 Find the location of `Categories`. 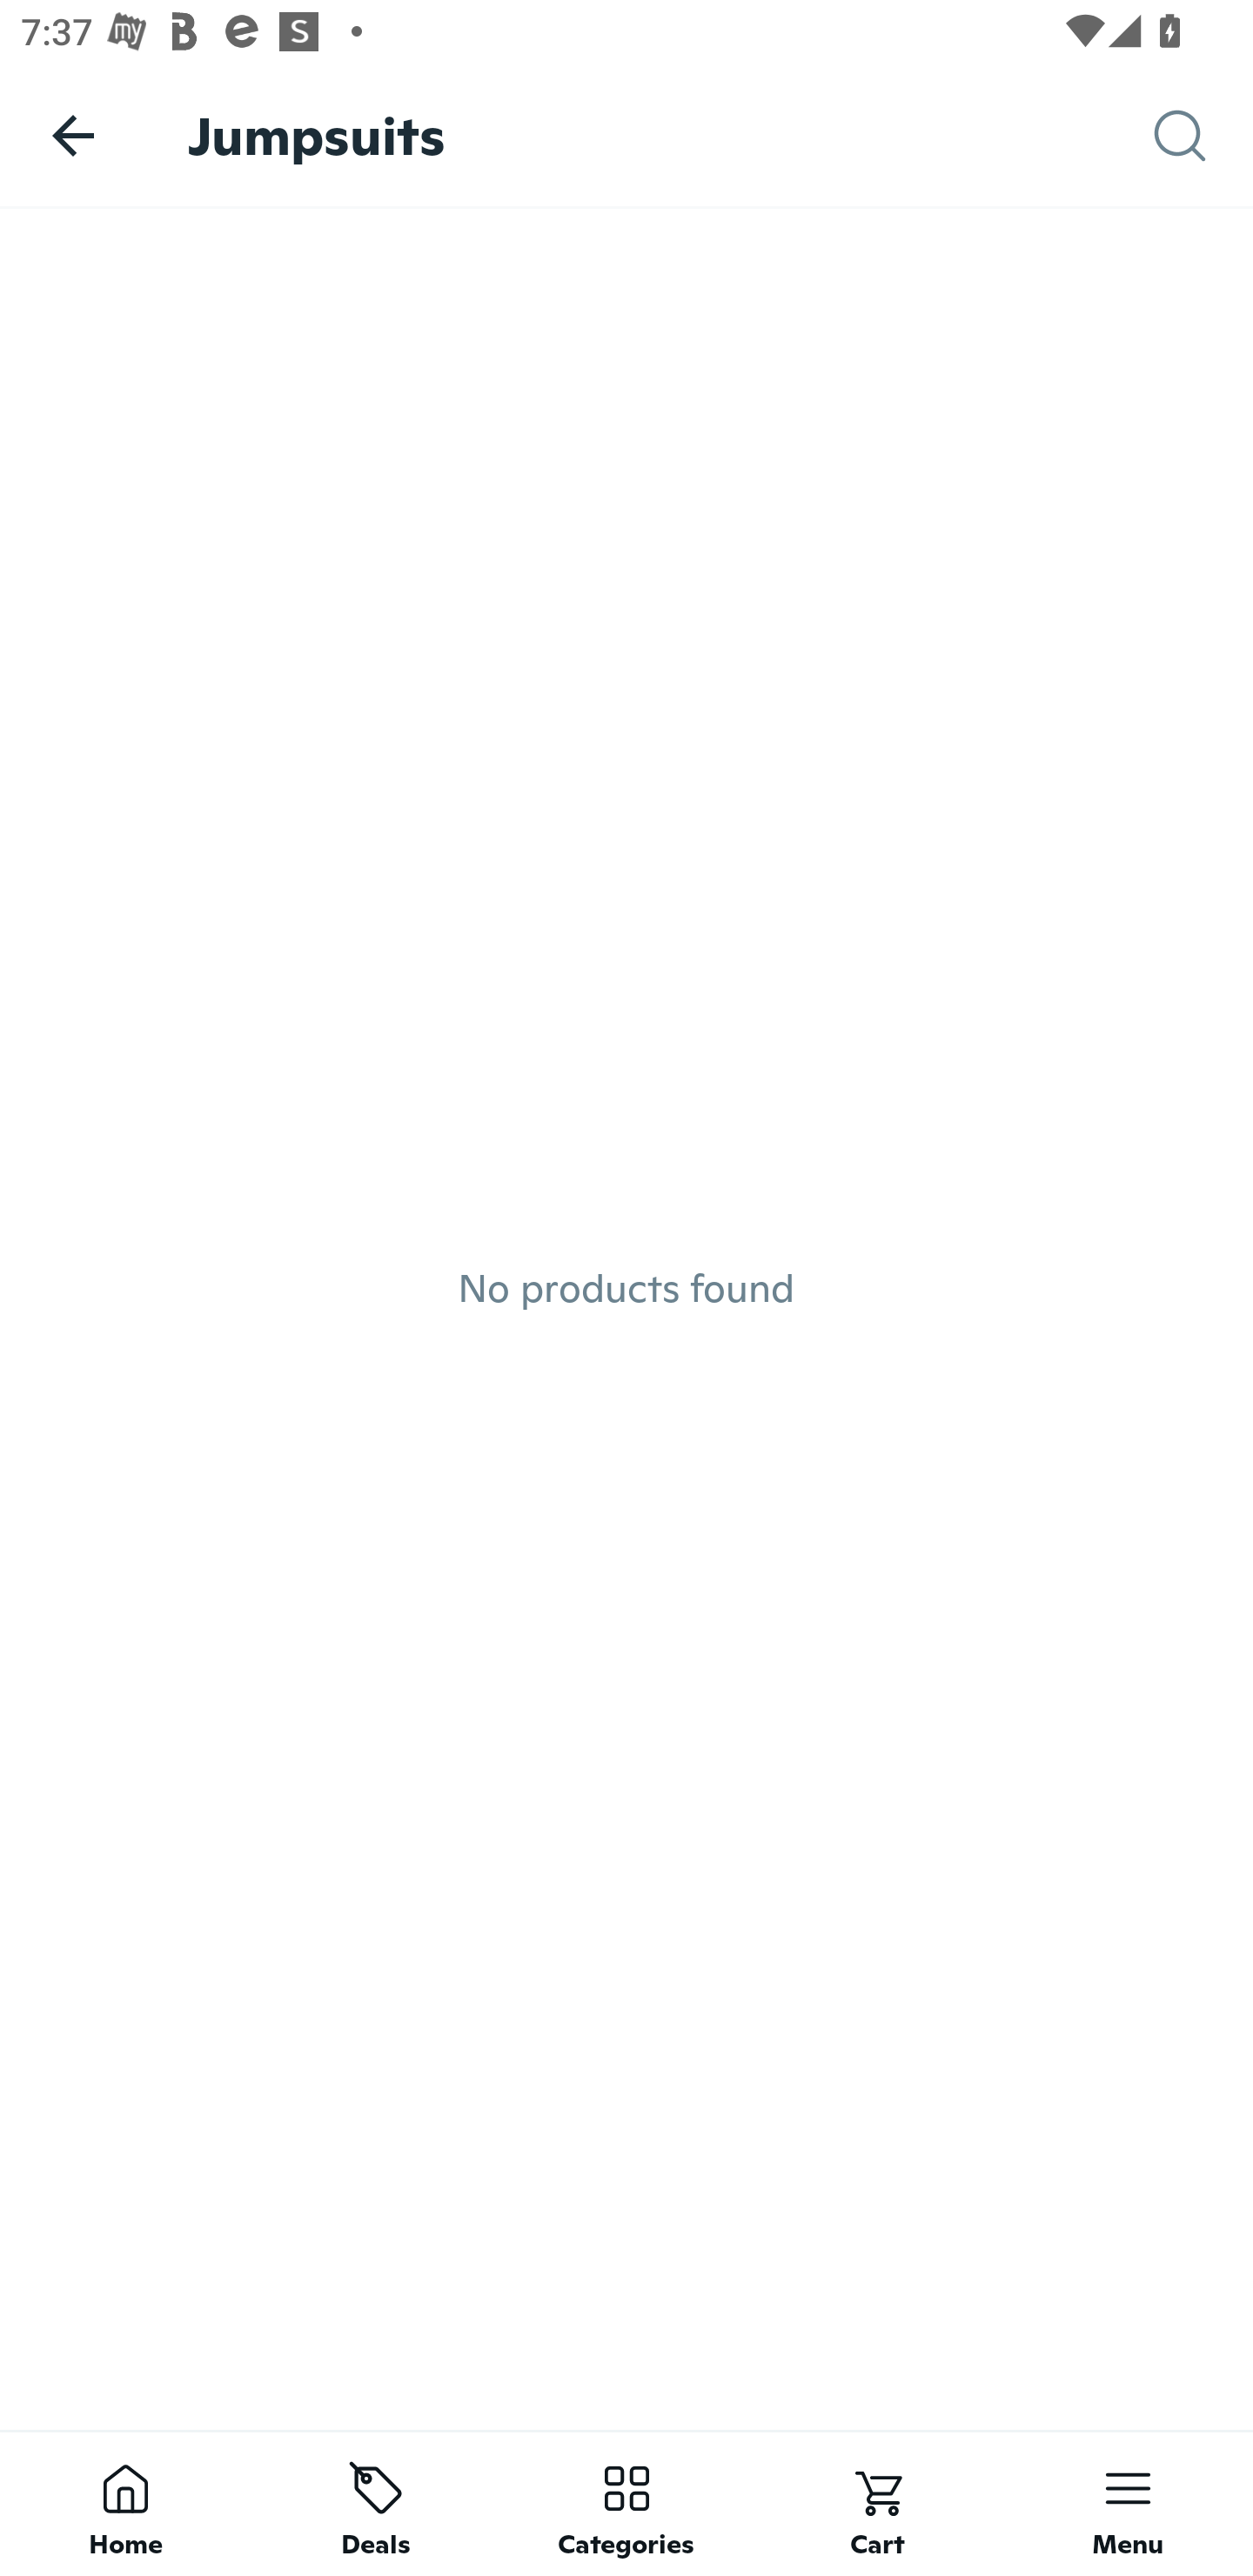

Categories is located at coordinates (626, 2503).